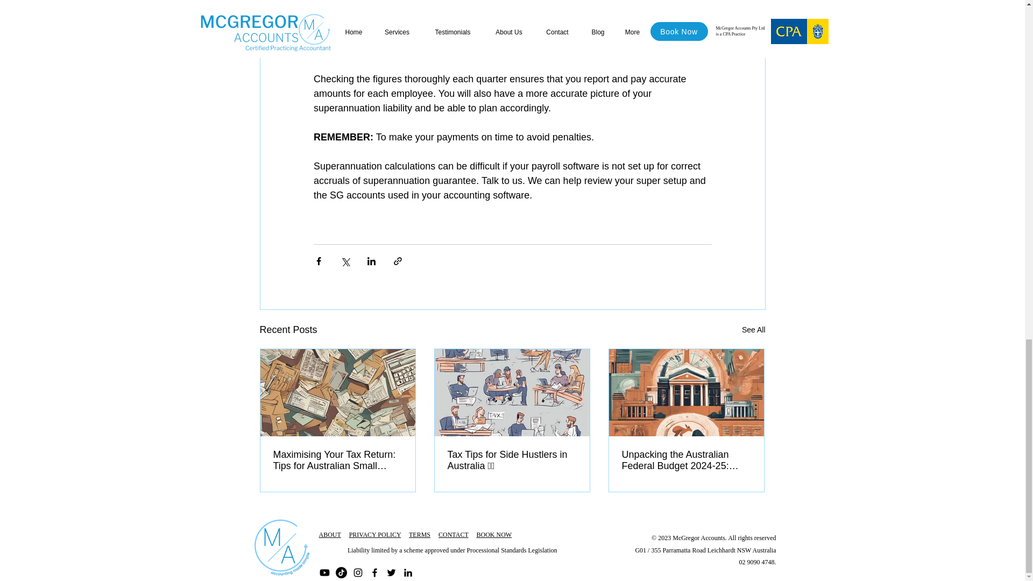 The height and width of the screenshot is (581, 1033). Describe the element at coordinates (420, 535) in the screenshot. I see `TERMS` at that location.